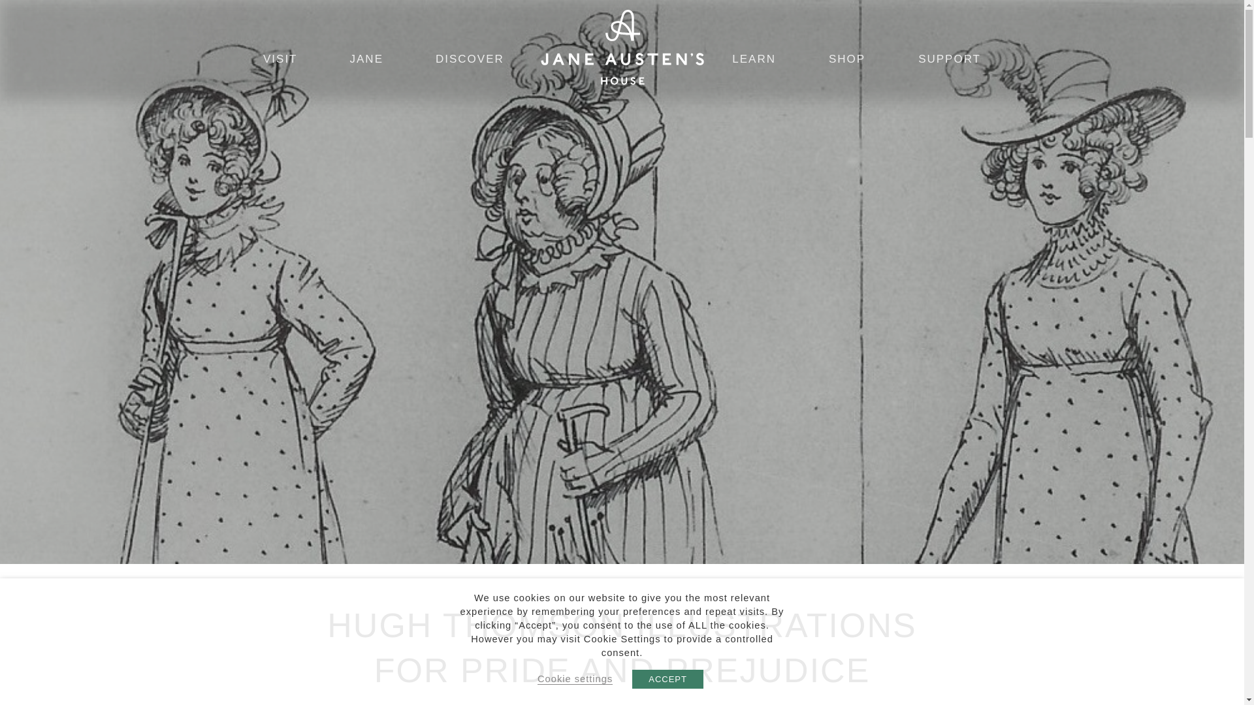  What do you see at coordinates (280, 59) in the screenshot?
I see `VISIT` at bounding box center [280, 59].